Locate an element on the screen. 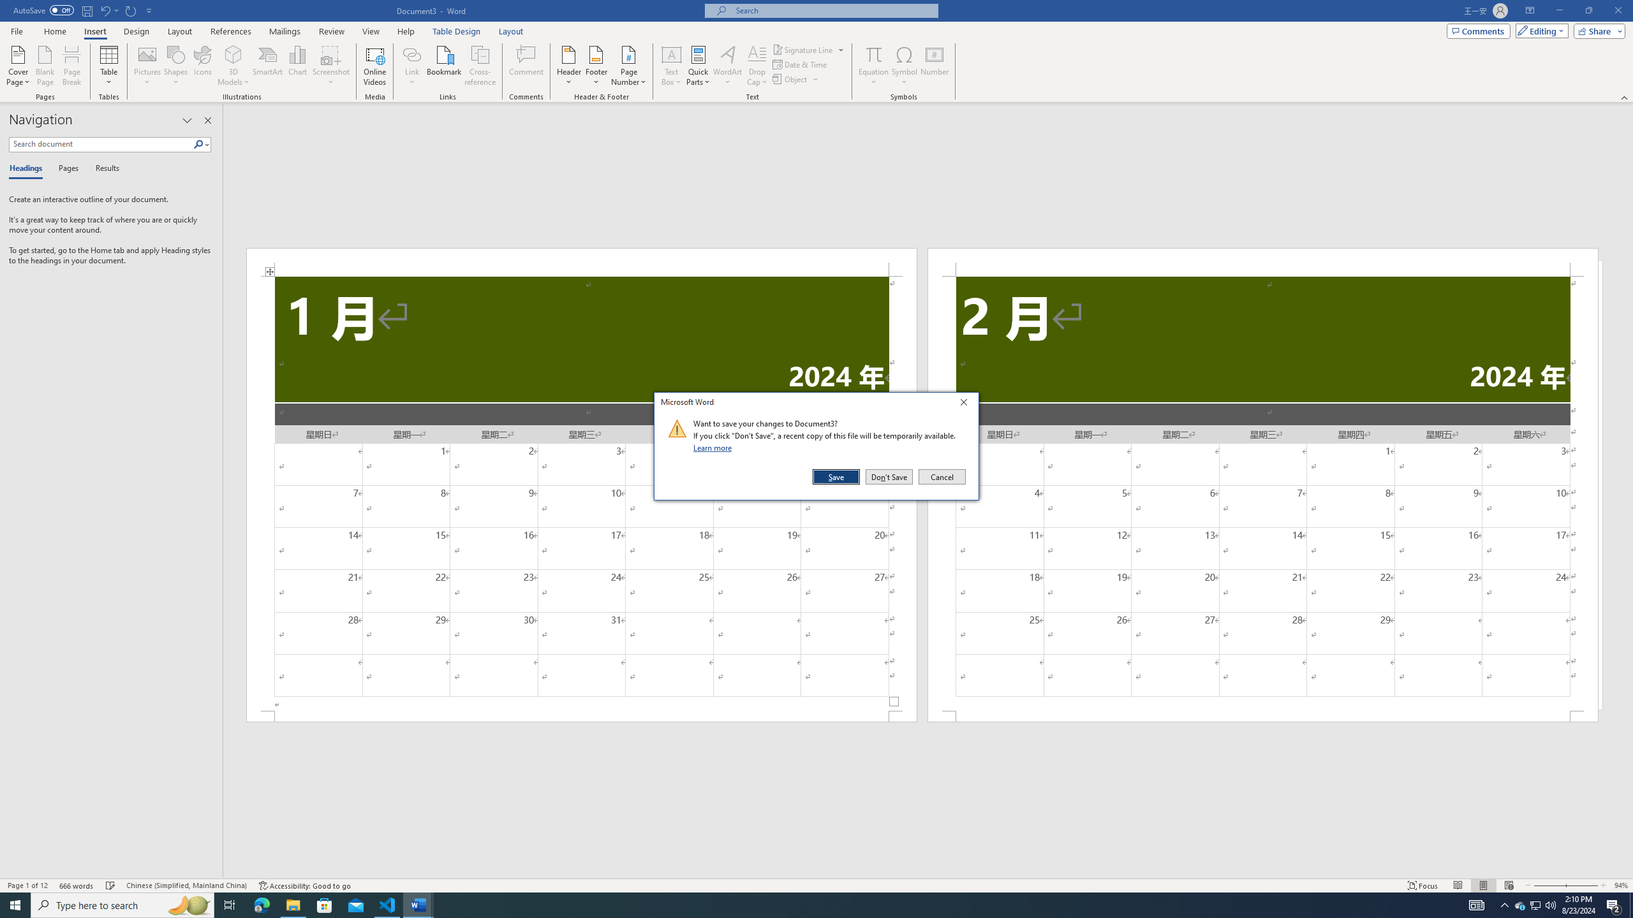 The width and height of the screenshot is (1633, 918). Date & Time... is located at coordinates (801, 64).